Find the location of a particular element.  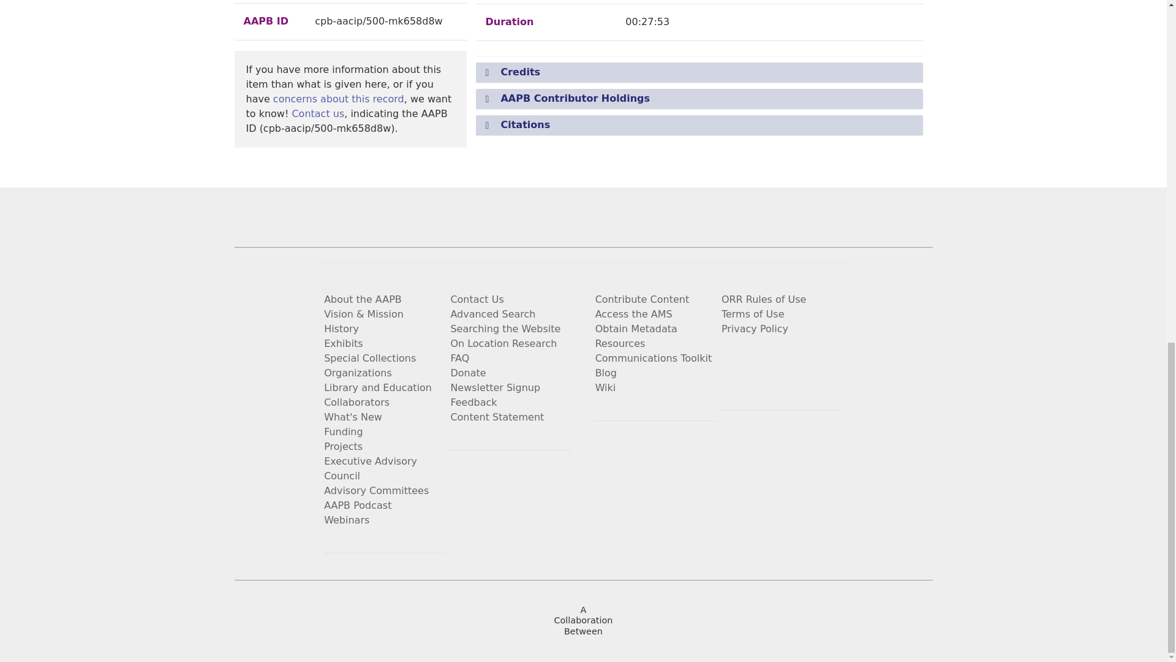

Listen to our Podcast is located at coordinates (731, 380).